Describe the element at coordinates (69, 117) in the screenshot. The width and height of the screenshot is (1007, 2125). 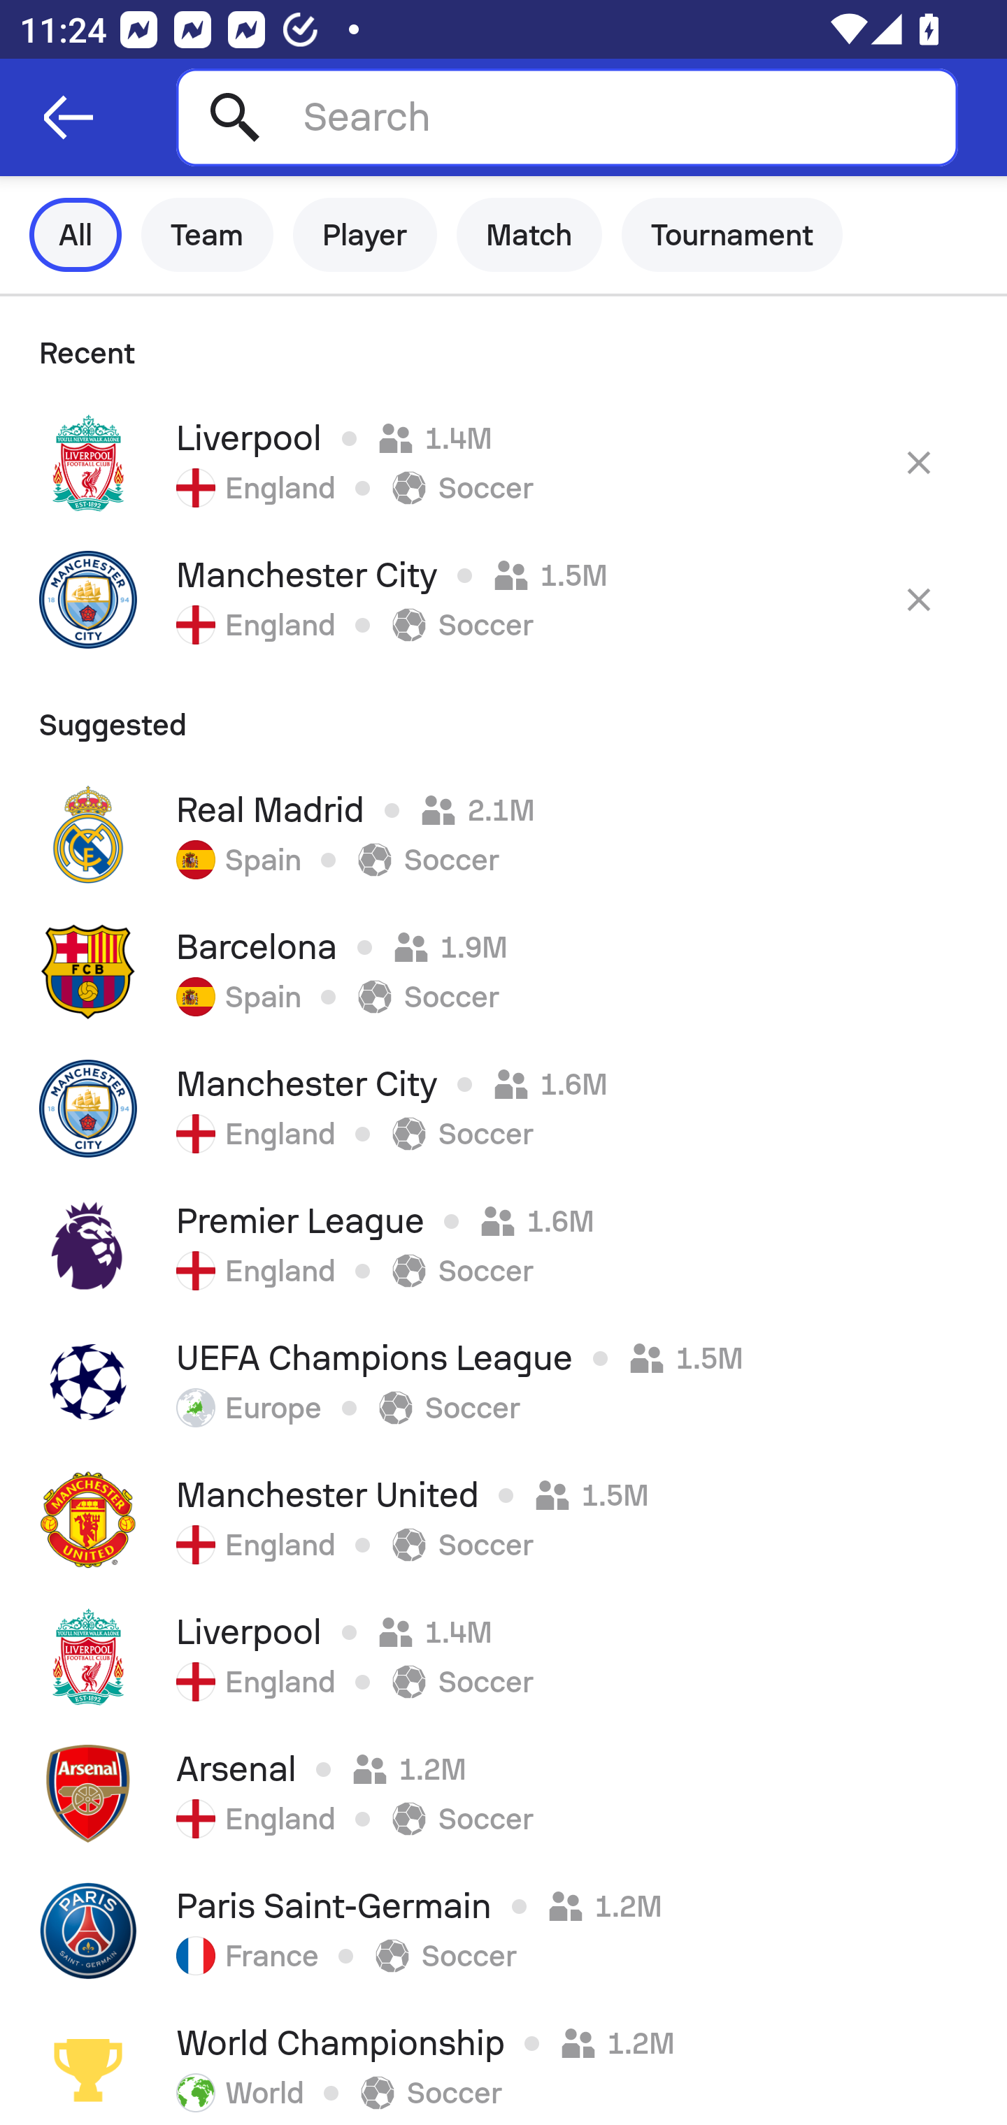
I see `Navigate up` at that location.